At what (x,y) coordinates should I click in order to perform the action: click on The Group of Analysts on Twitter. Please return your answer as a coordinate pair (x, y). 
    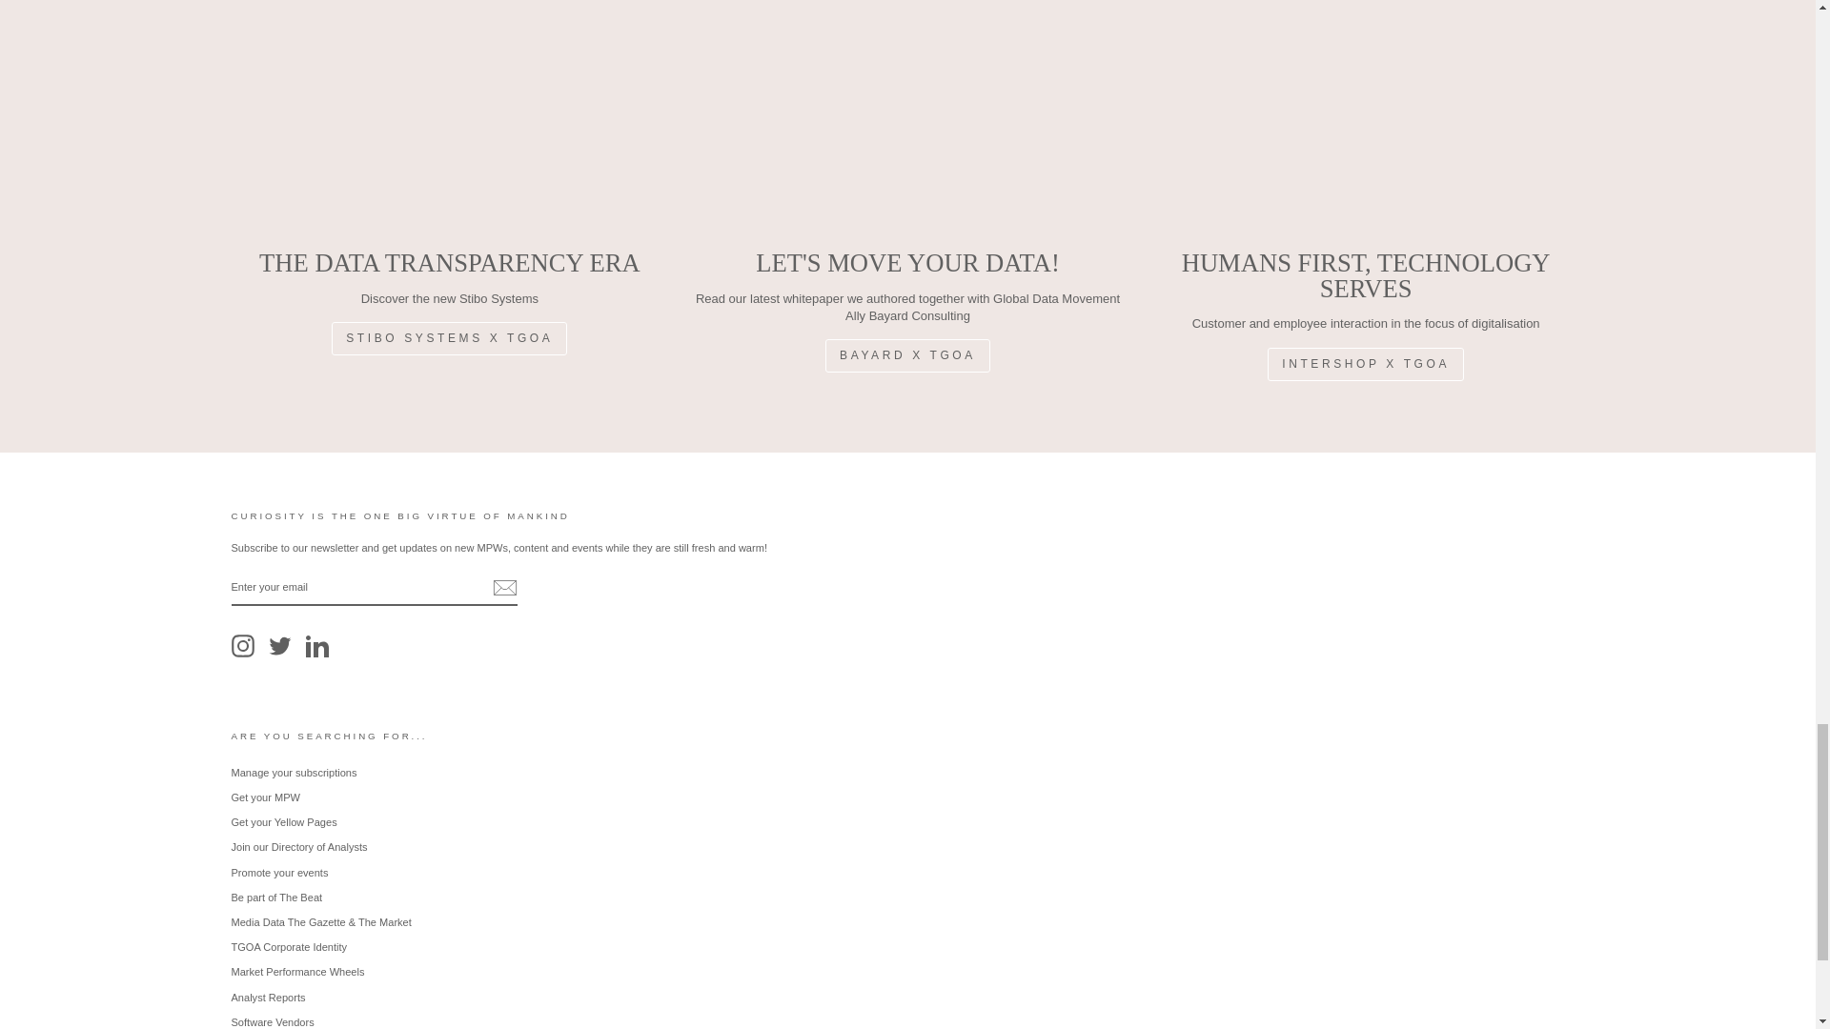
    Looking at the image, I should click on (280, 646).